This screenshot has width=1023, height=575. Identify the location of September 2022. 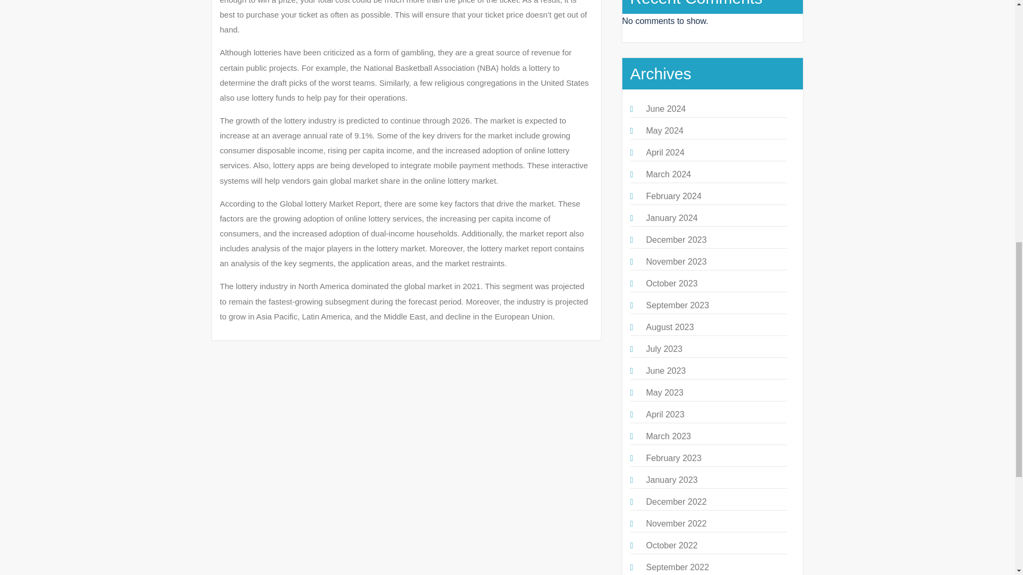
(677, 567).